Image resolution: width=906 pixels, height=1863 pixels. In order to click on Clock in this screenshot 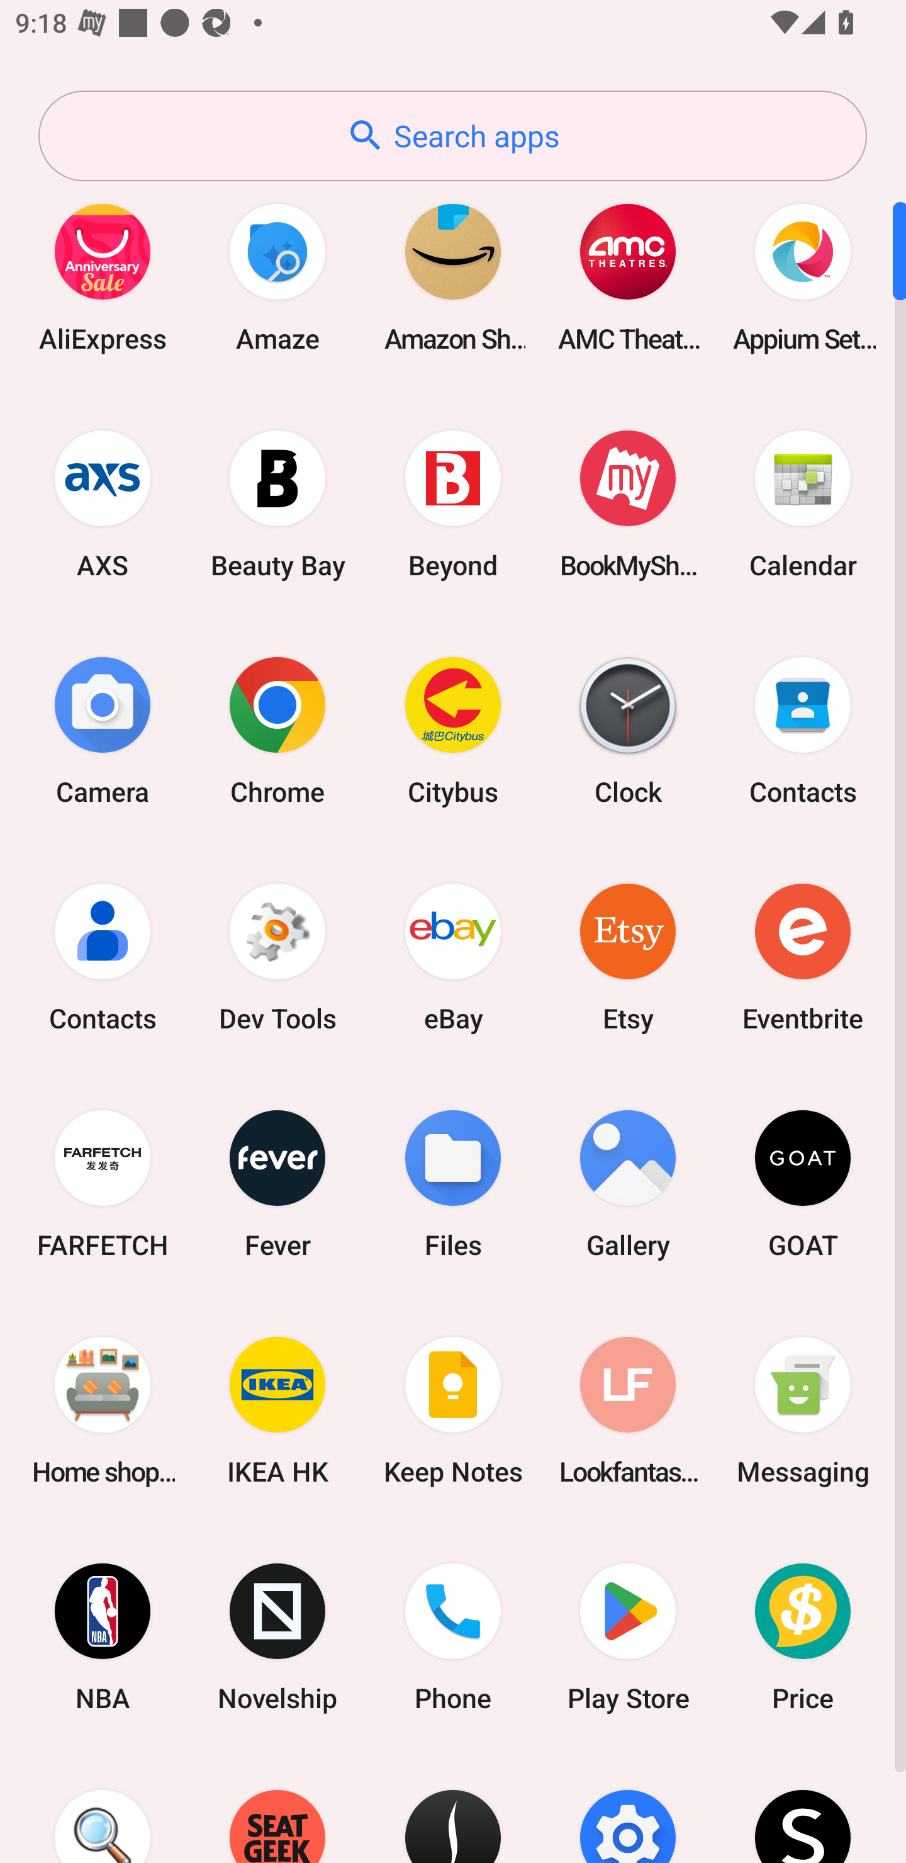, I will do `click(628, 730)`.